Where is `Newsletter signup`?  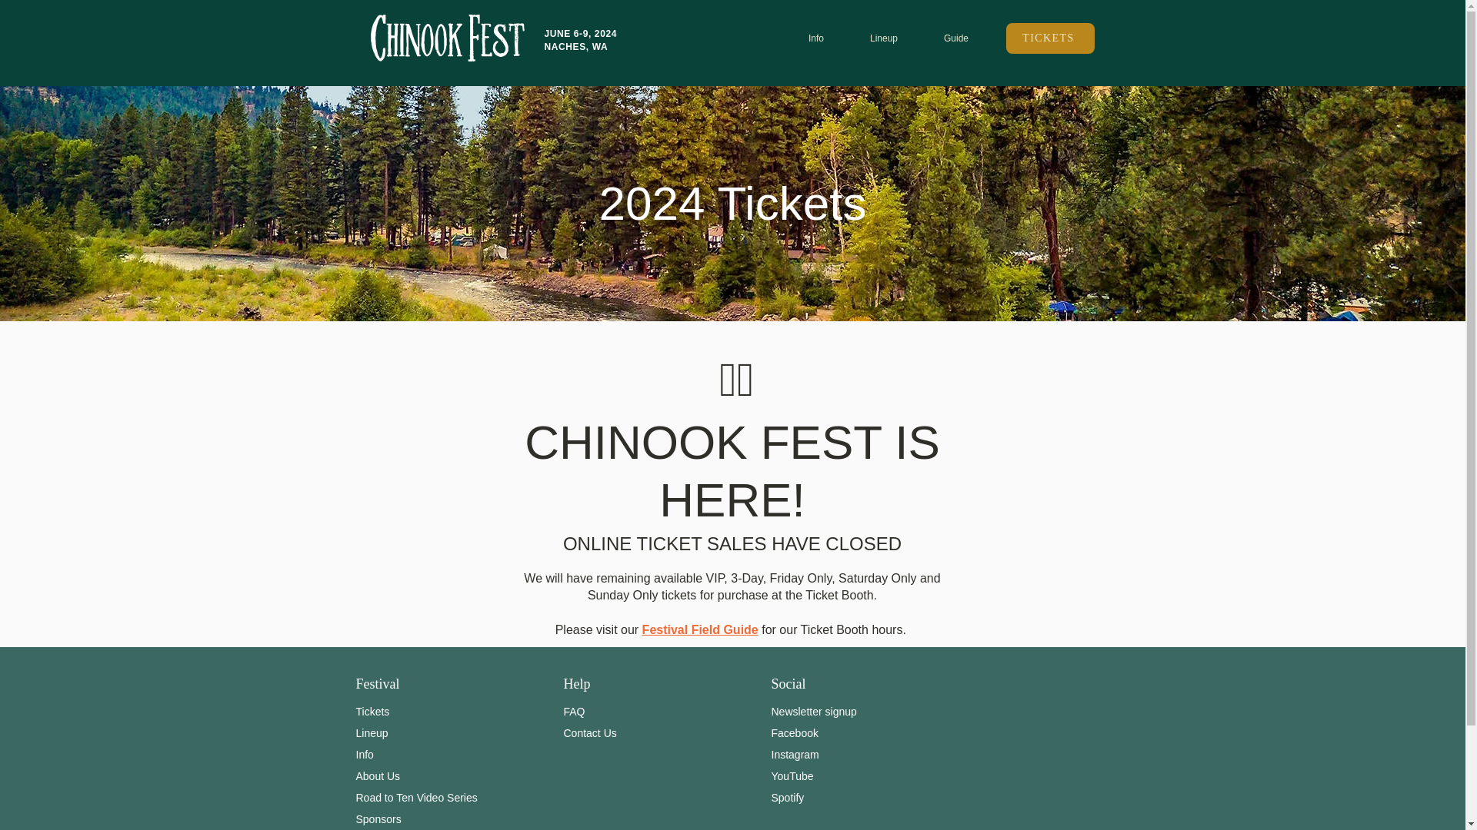
Newsletter signup is located at coordinates (814, 712).